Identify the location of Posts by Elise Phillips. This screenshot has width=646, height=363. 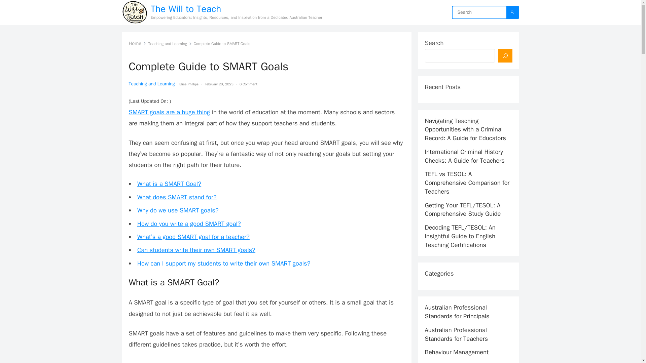
(189, 84).